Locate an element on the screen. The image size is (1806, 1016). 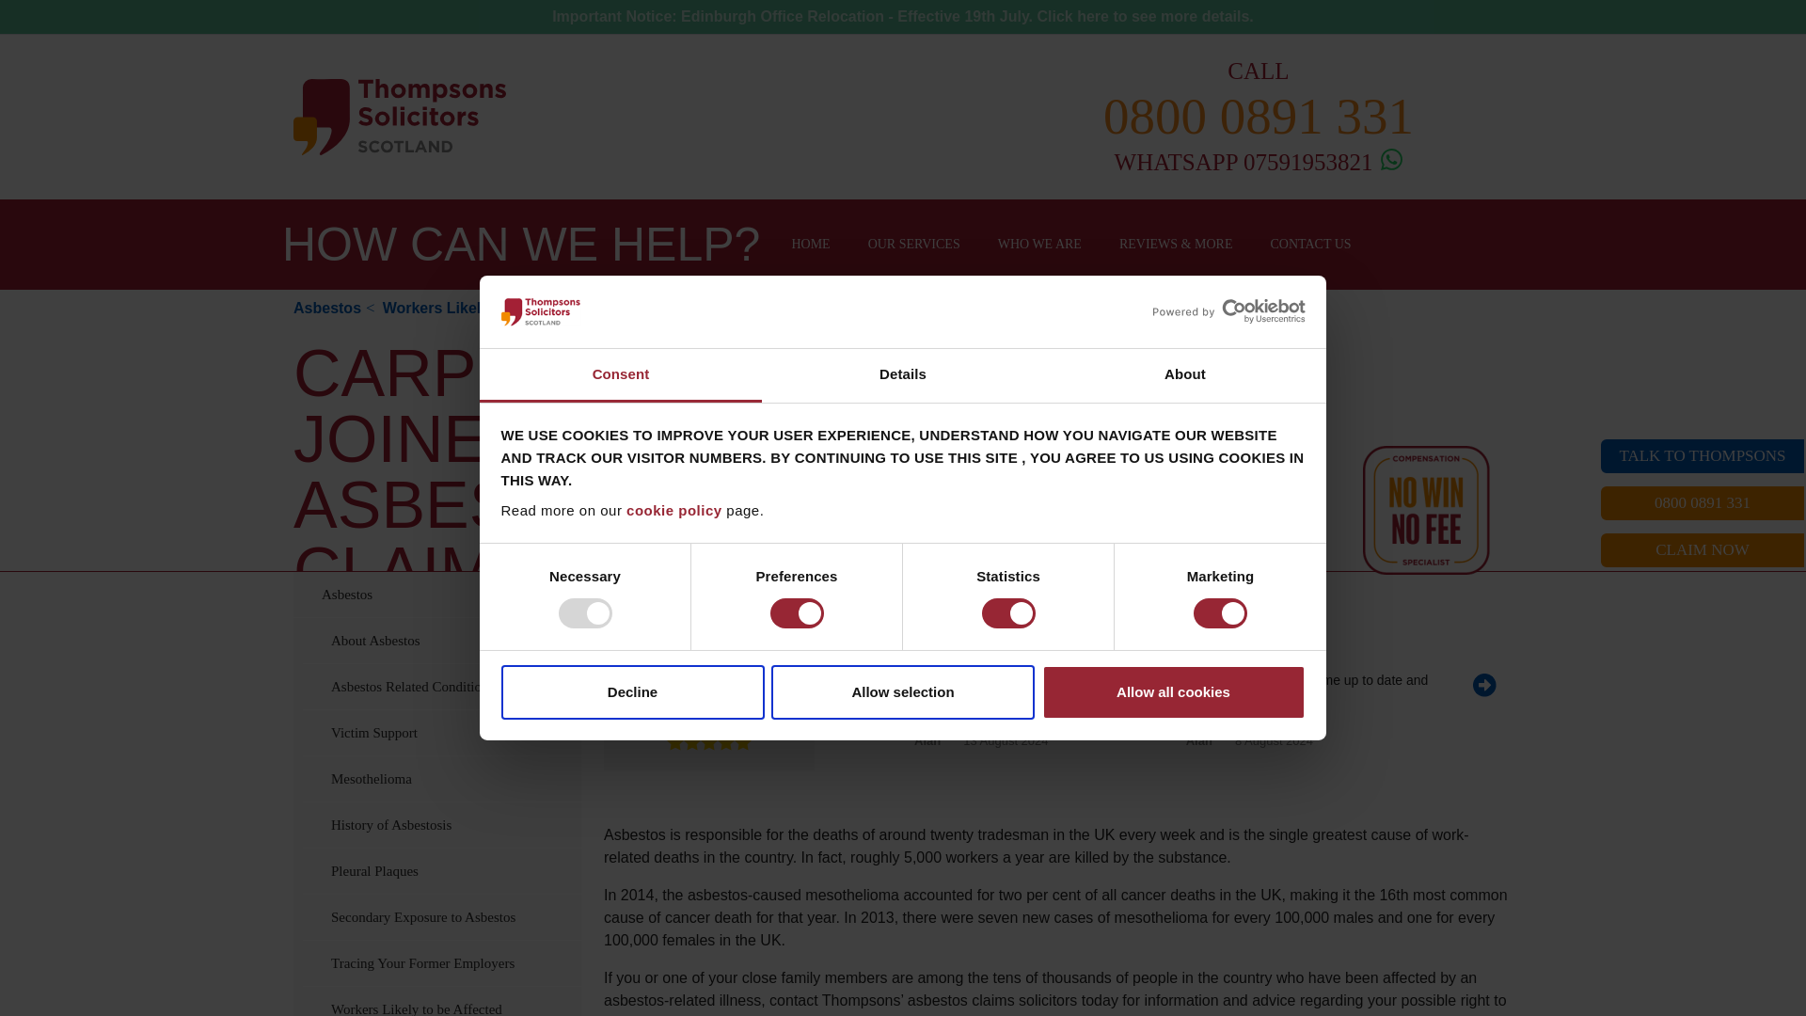
Consent is located at coordinates (621, 375).